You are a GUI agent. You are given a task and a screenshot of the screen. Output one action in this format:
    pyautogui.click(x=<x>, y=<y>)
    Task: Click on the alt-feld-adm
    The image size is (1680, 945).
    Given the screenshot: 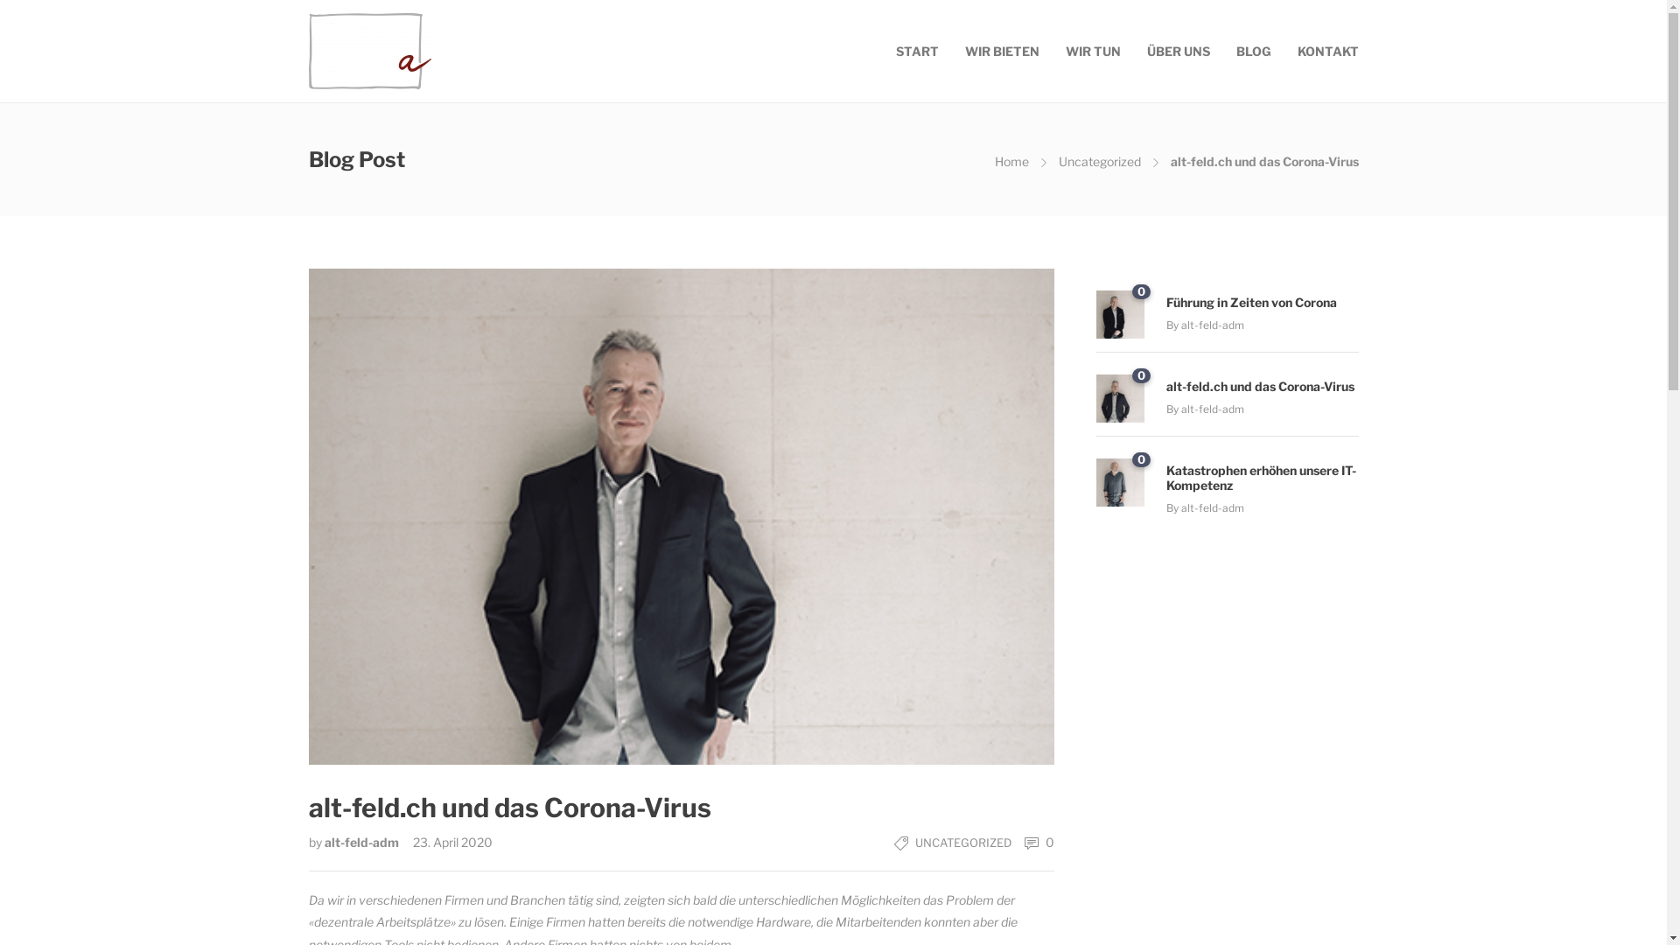 What is the action you would take?
    pyautogui.click(x=1213, y=325)
    